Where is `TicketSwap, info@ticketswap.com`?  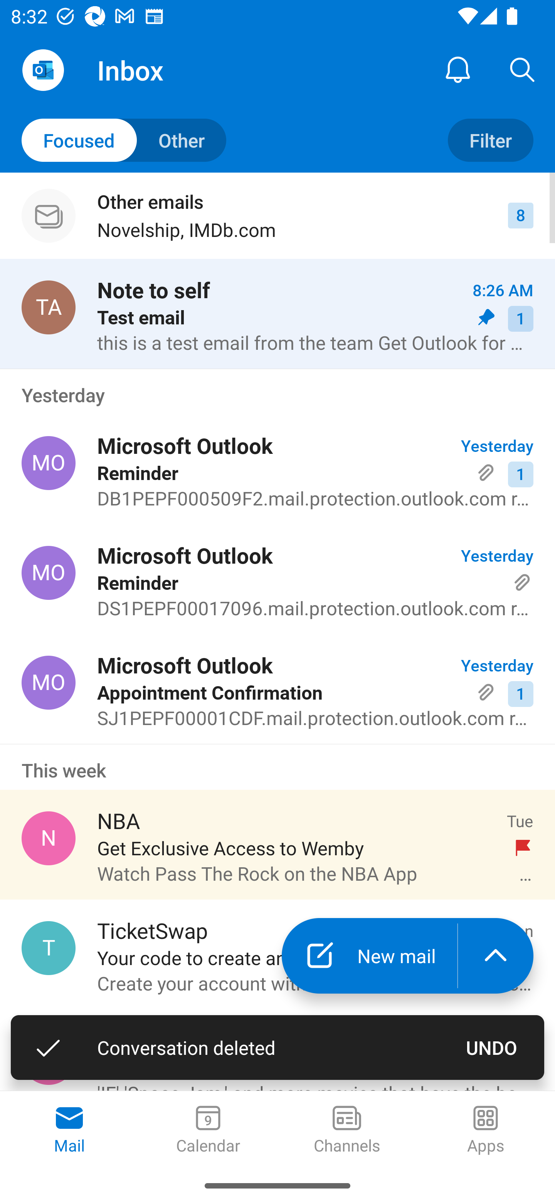 TicketSwap, info@ticketswap.com is located at coordinates (49, 948).